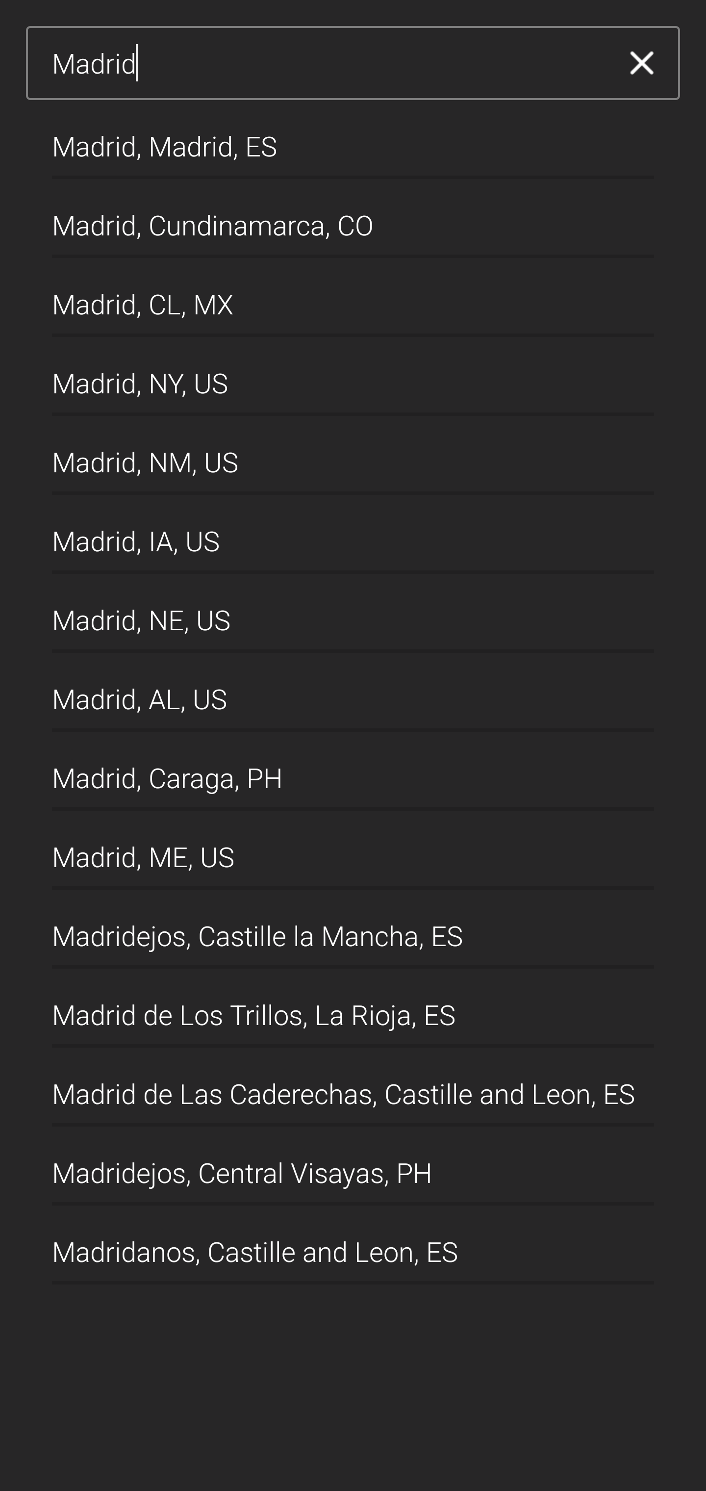 The width and height of the screenshot is (706, 1491). What do you see at coordinates (353, 139) in the screenshot?
I see `Madrid, Madrid, ES` at bounding box center [353, 139].